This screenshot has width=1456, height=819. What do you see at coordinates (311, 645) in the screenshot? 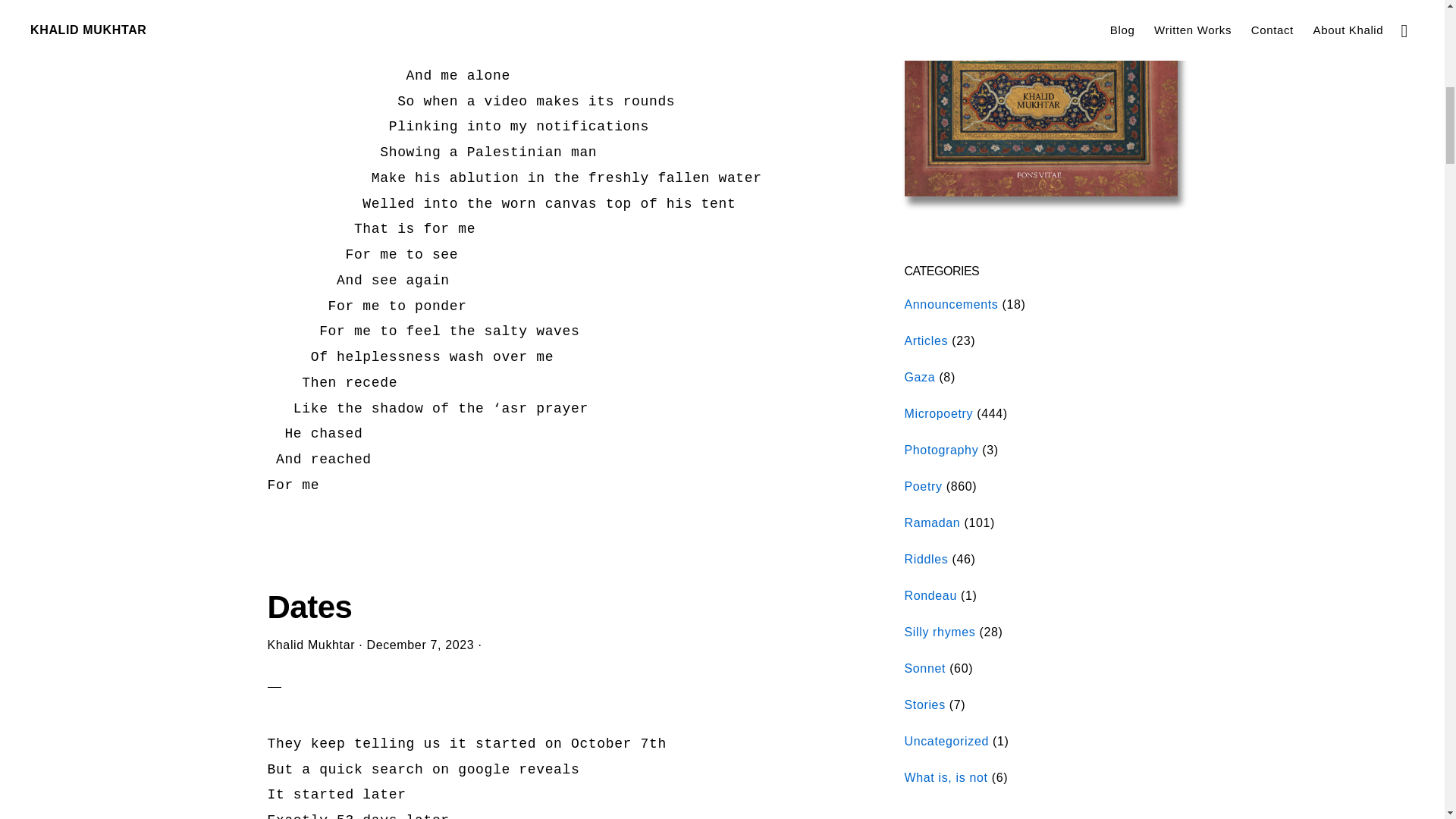
I see `Khalid Mukhtar` at bounding box center [311, 645].